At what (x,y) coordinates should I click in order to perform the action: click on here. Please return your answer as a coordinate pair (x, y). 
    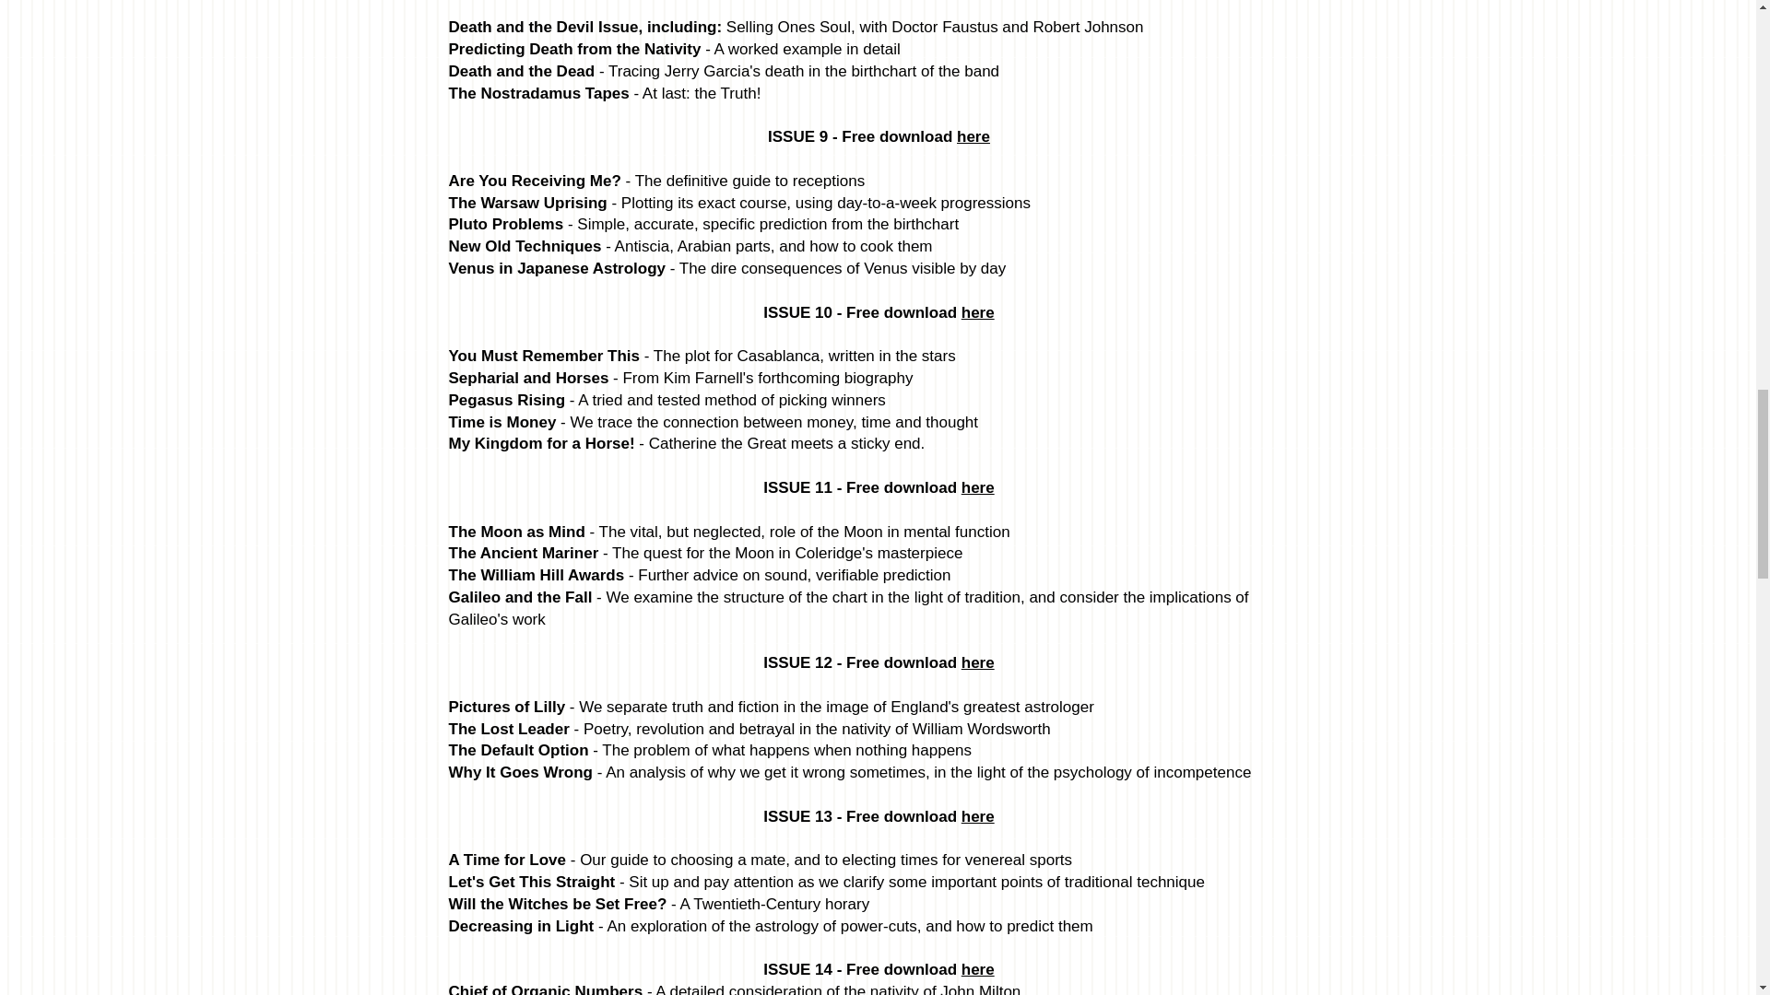
    Looking at the image, I should click on (977, 312).